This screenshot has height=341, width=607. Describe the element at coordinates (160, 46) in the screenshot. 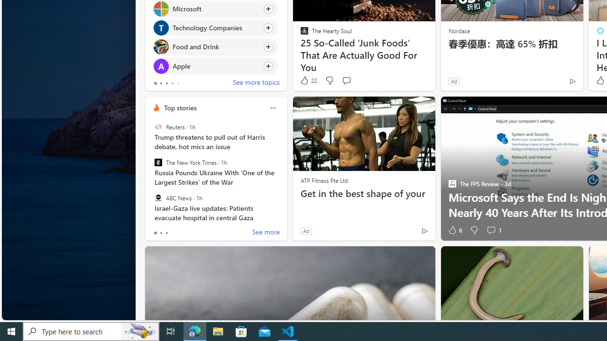

I see `Food and Drink` at that location.